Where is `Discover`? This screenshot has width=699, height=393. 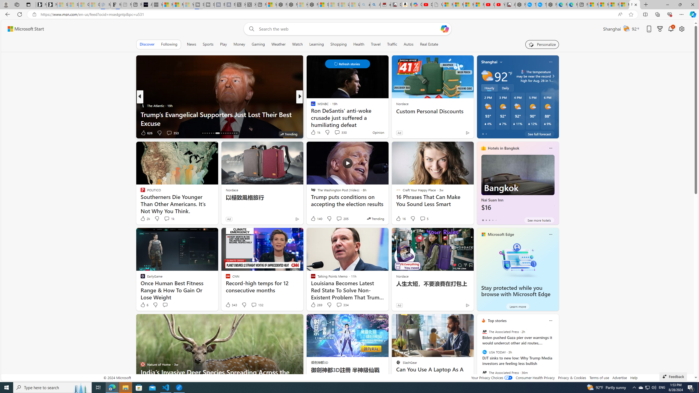 Discover is located at coordinates (147, 44).